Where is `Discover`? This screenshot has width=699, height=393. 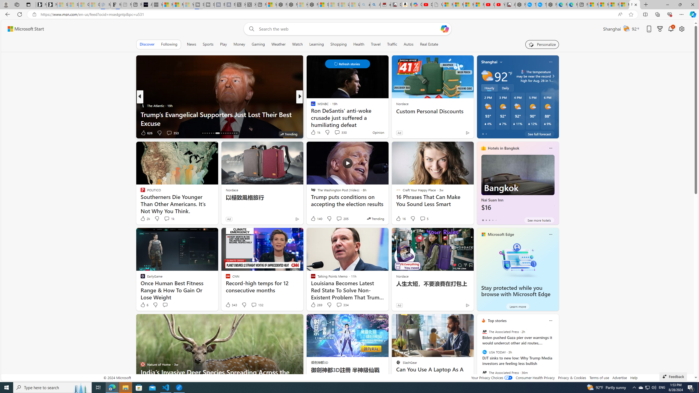 Discover is located at coordinates (147, 44).